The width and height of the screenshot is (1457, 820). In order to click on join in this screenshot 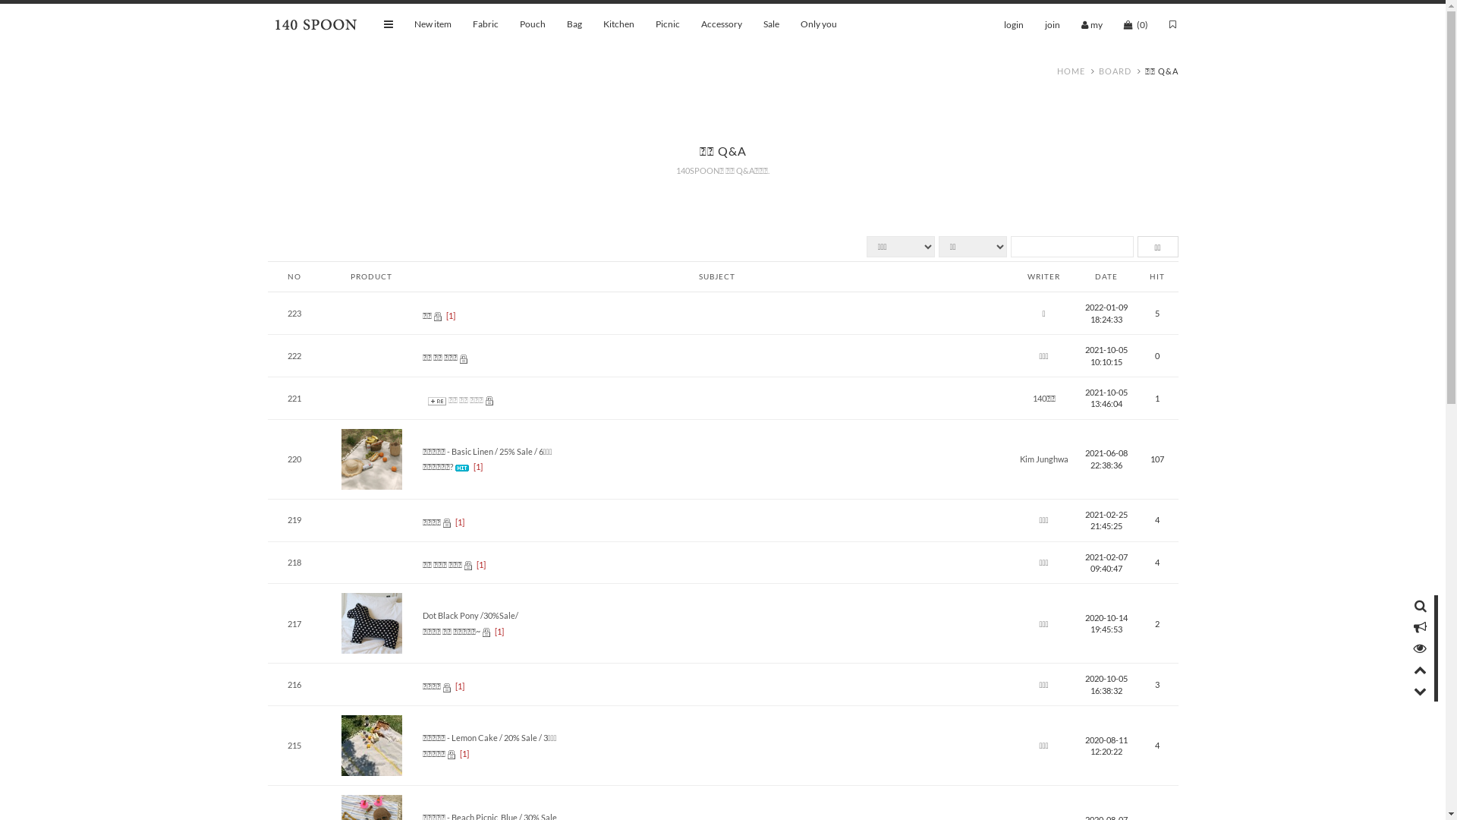, I will do `click(1052, 24)`.